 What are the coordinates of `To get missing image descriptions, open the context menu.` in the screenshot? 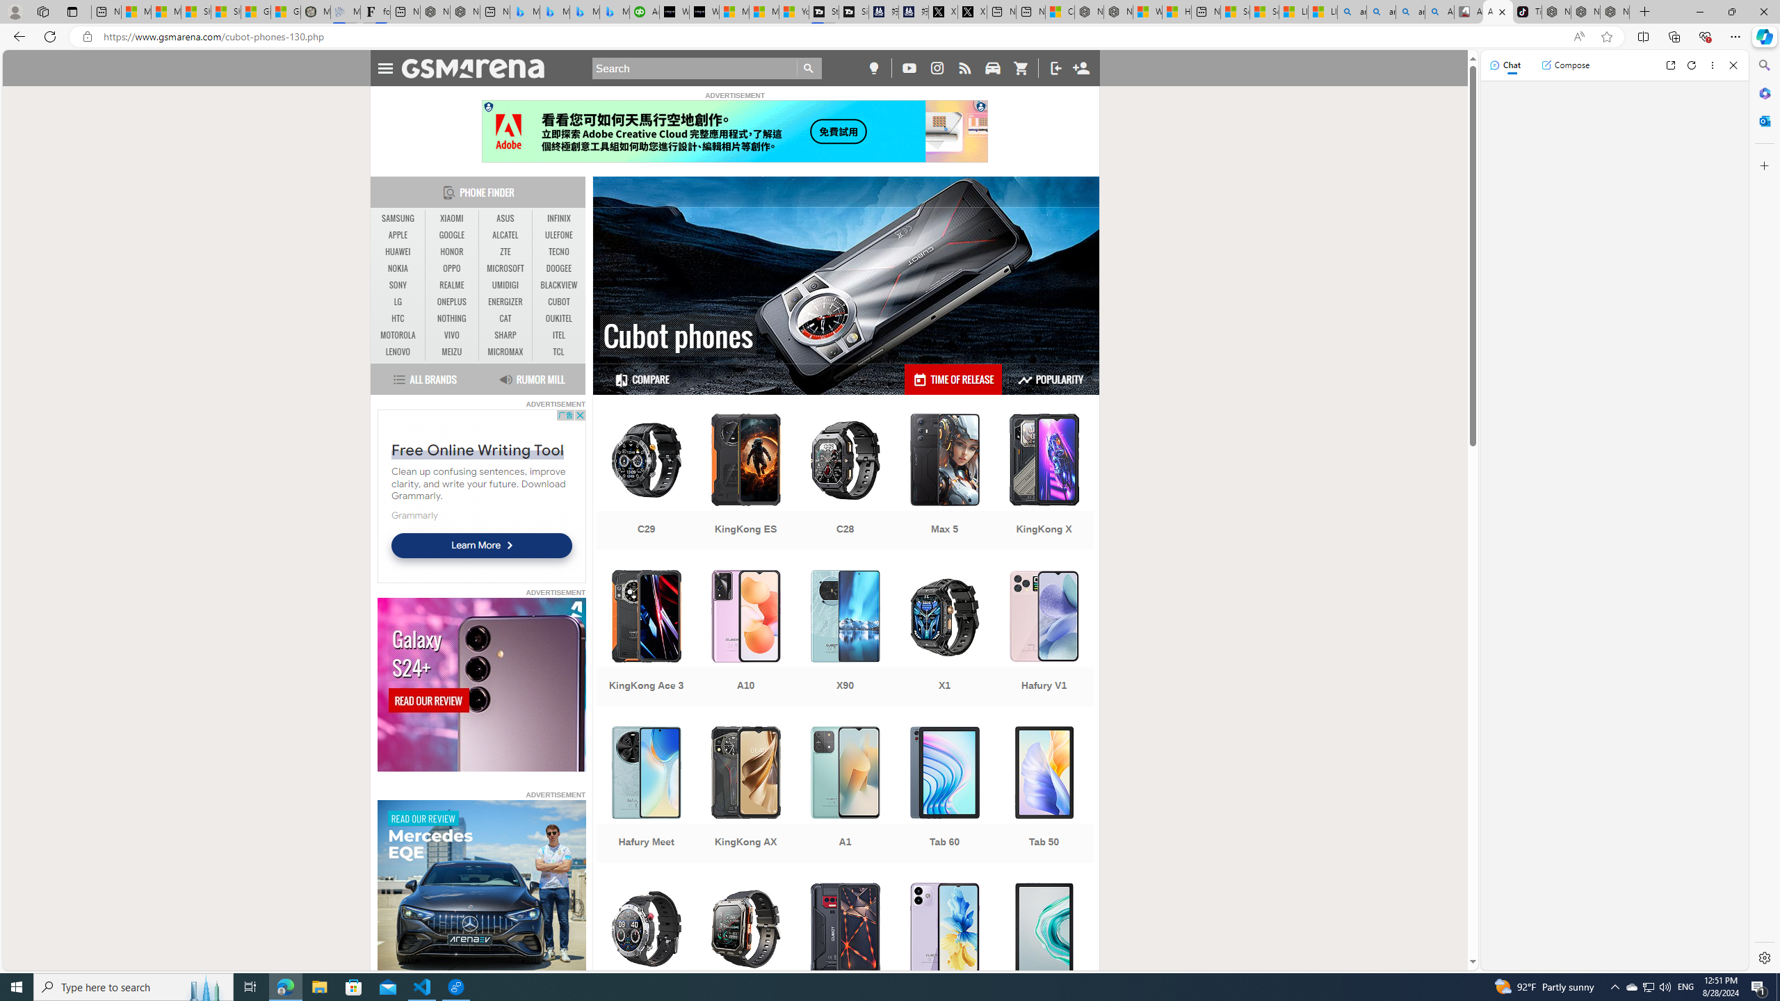 It's located at (481, 887).